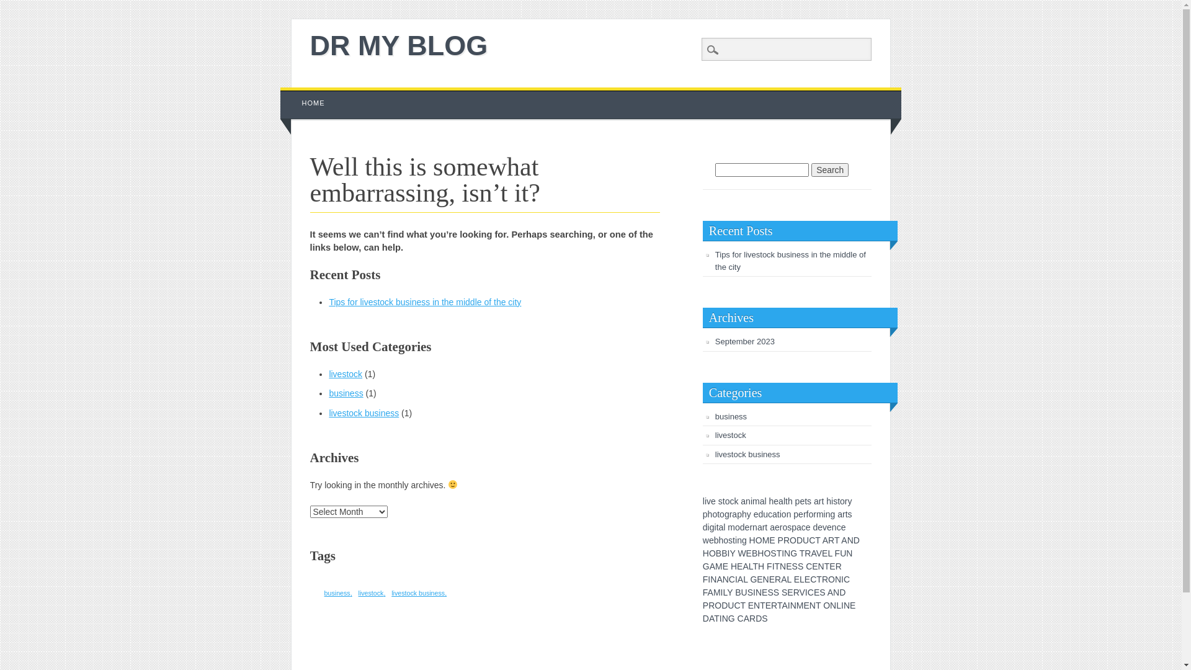  What do you see at coordinates (798, 501) in the screenshot?
I see `p` at bounding box center [798, 501].